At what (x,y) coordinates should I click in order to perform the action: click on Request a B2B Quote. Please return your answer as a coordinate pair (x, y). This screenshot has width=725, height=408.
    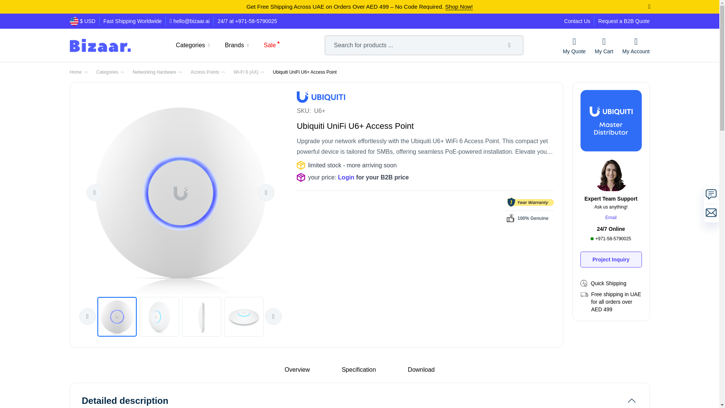
    Looking at the image, I should click on (624, 21).